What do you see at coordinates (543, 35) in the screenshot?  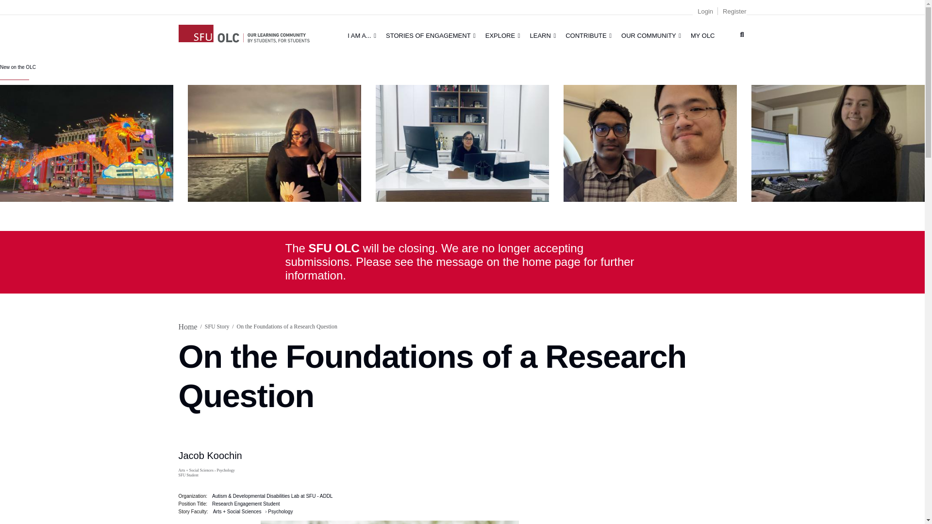 I see `LEARN` at bounding box center [543, 35].